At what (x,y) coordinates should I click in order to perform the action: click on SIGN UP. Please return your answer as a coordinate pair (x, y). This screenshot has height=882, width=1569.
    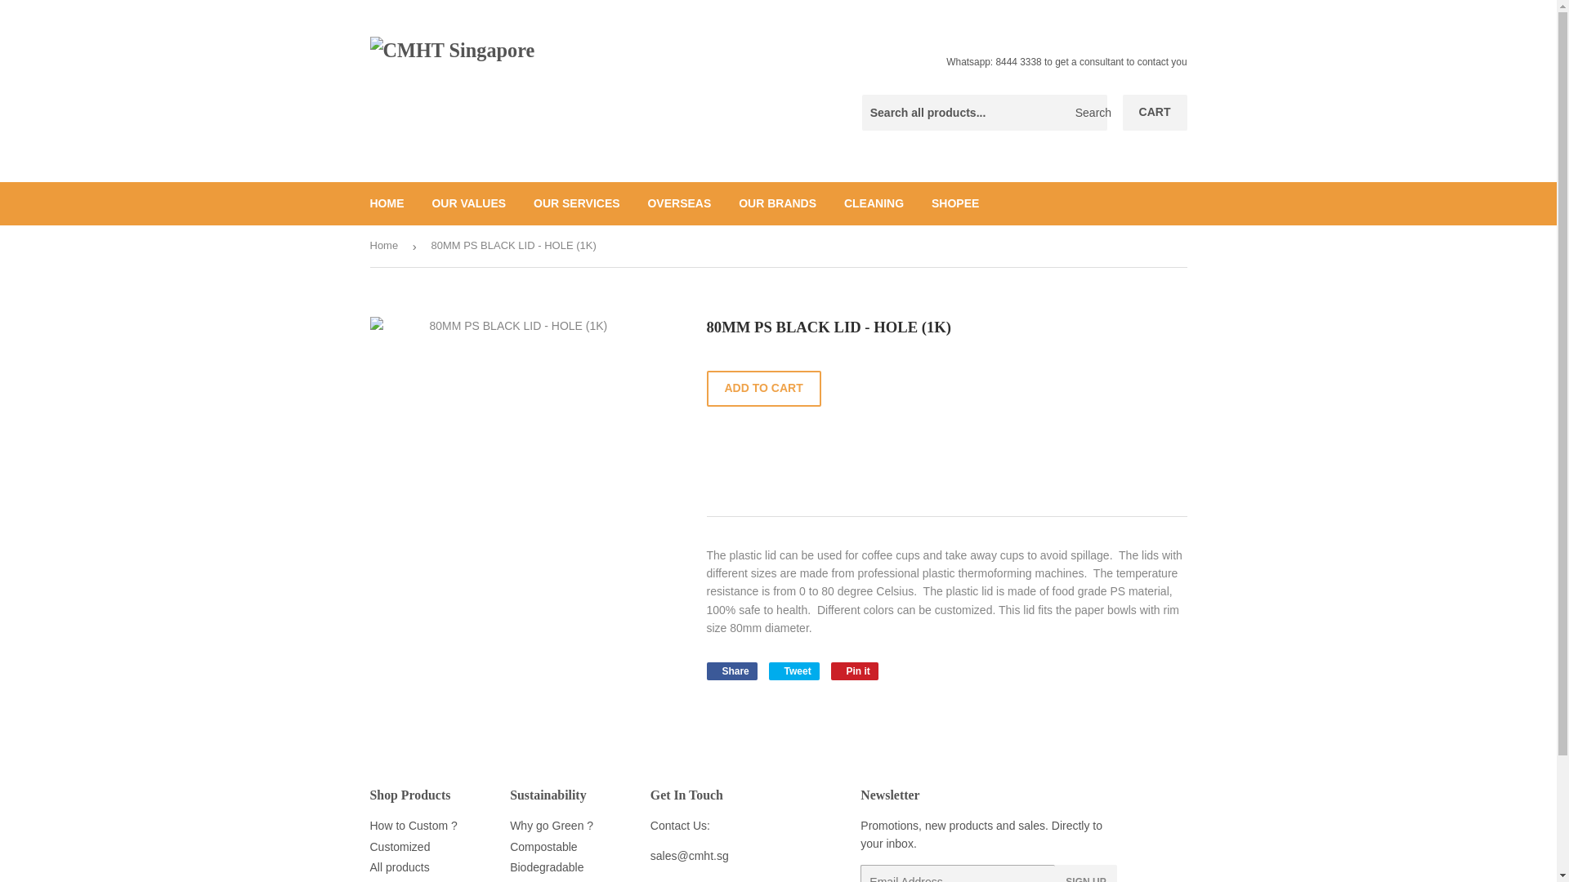
    Looking at the image, I should click on (1085, 874).